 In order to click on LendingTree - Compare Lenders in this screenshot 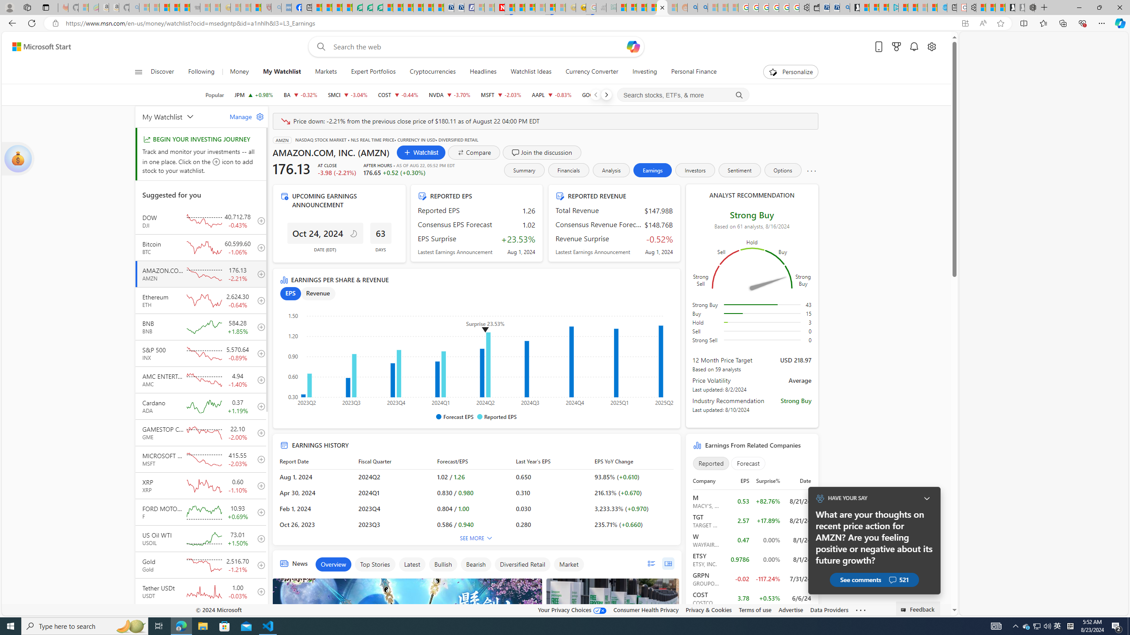, I will do `click(358, 7)`.